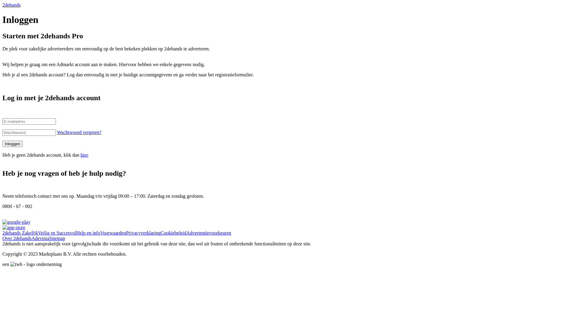  What do you see at coordinates (113, 233) in the screenshot?
I see `Voorwaarden` at bounding box center [113, 233].